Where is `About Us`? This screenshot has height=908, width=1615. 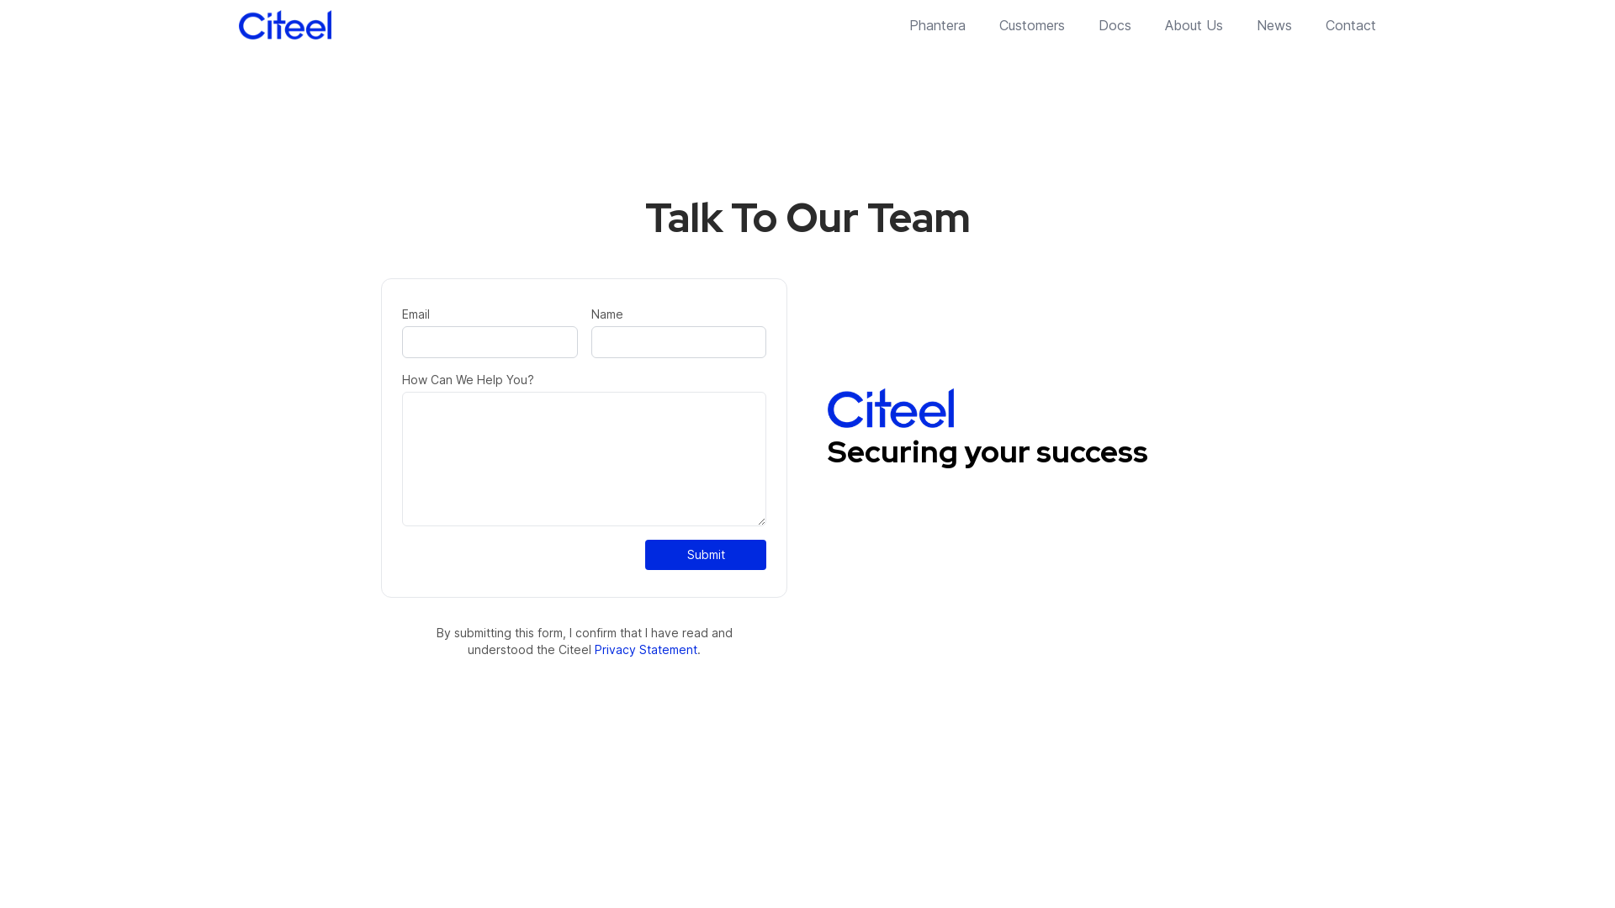 About Us is located at coordinates (1194, 25).